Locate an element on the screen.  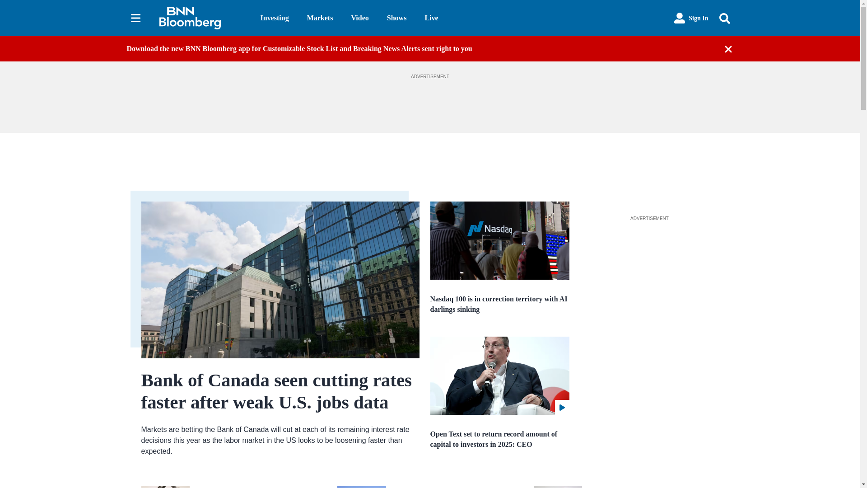
BNN Bloomberg is located at coordinates (202, 18).